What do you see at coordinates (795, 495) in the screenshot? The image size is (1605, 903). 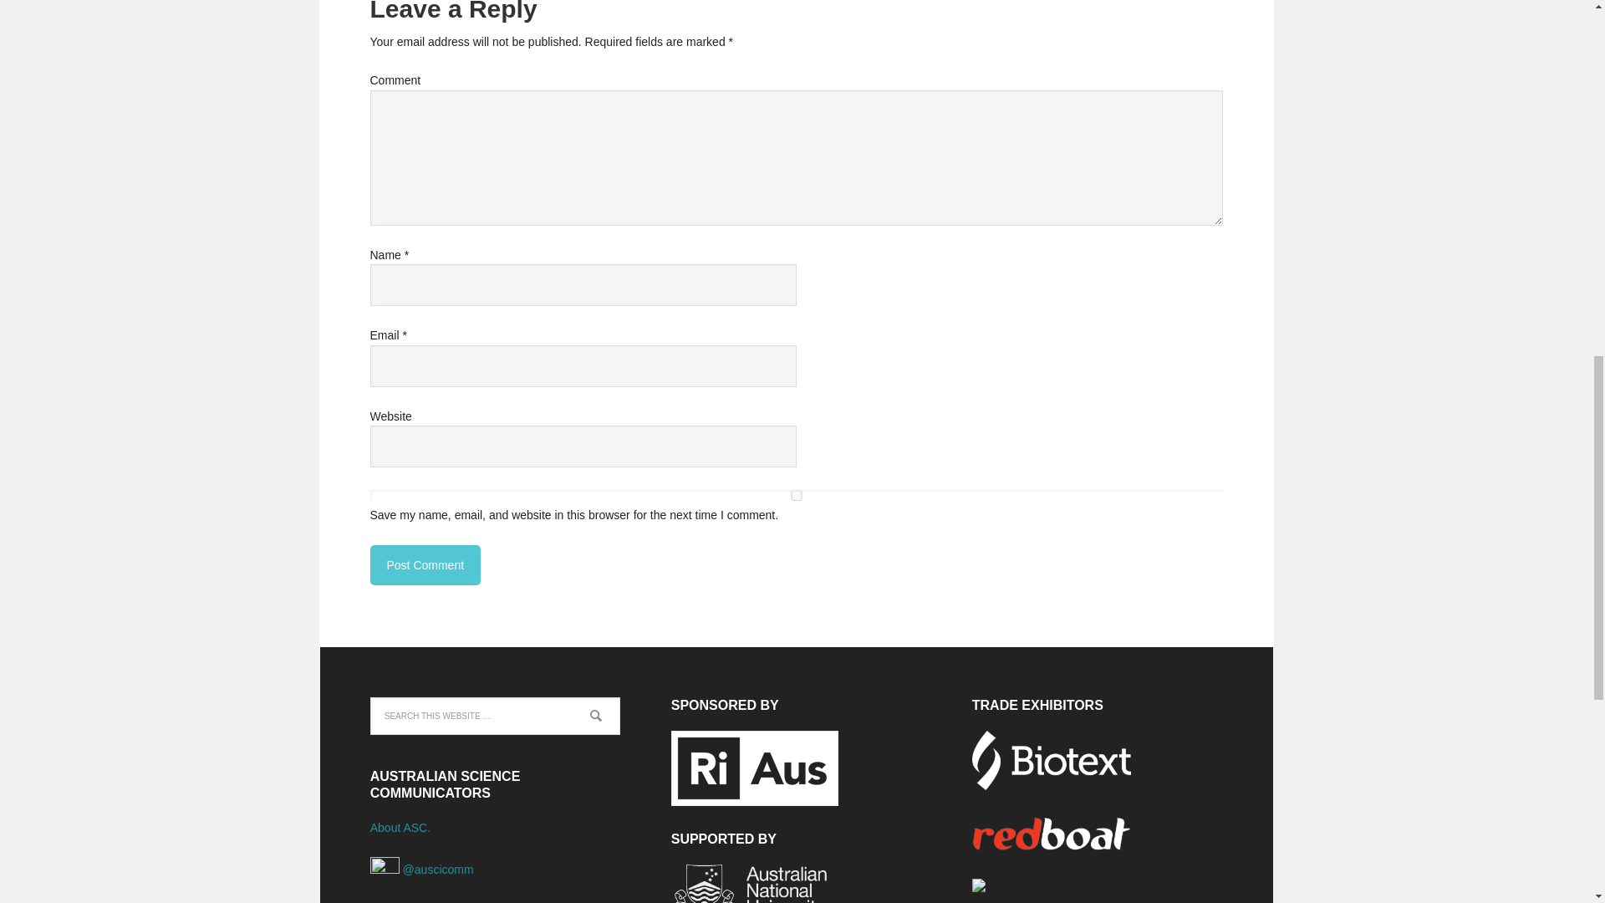 I see `yes` at bounding box center [795, 495].